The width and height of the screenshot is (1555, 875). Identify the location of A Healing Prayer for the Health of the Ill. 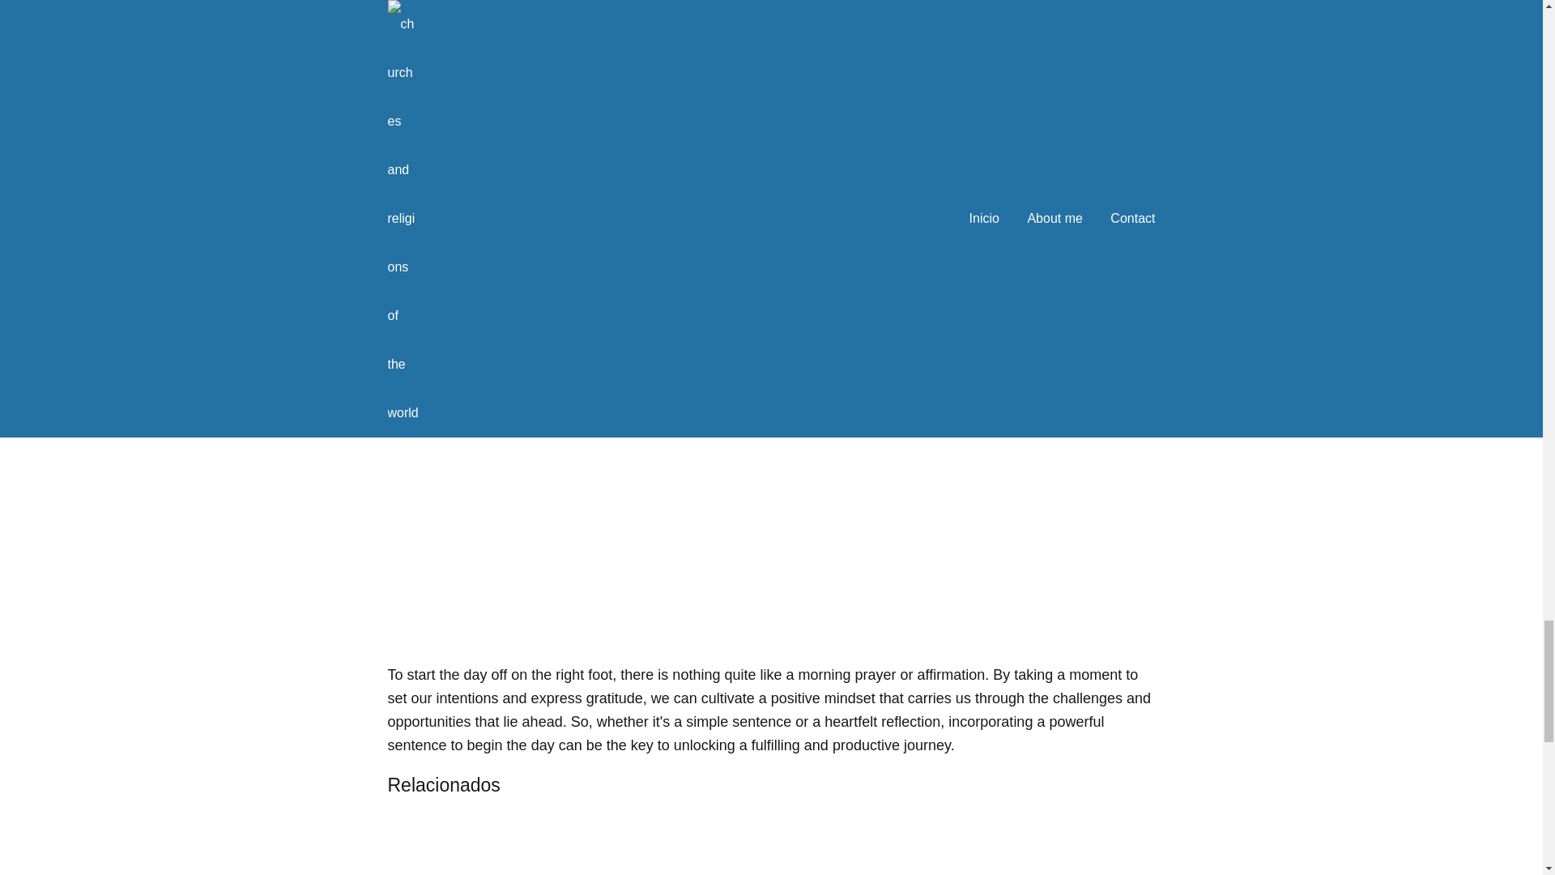
(844, 839).